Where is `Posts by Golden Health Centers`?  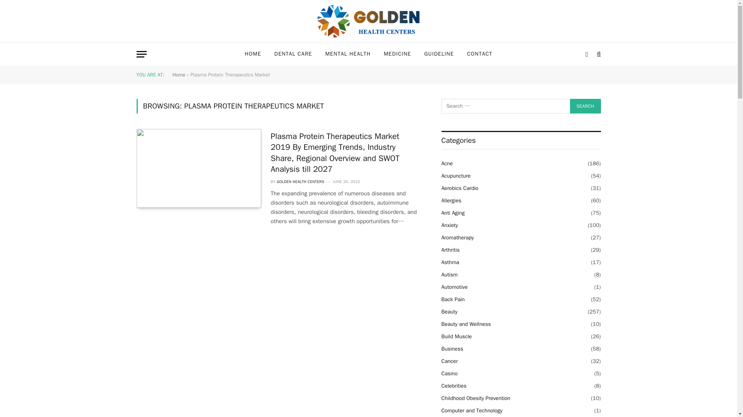
Posts by Golden Health Centers is located at coordinates (300, 181).